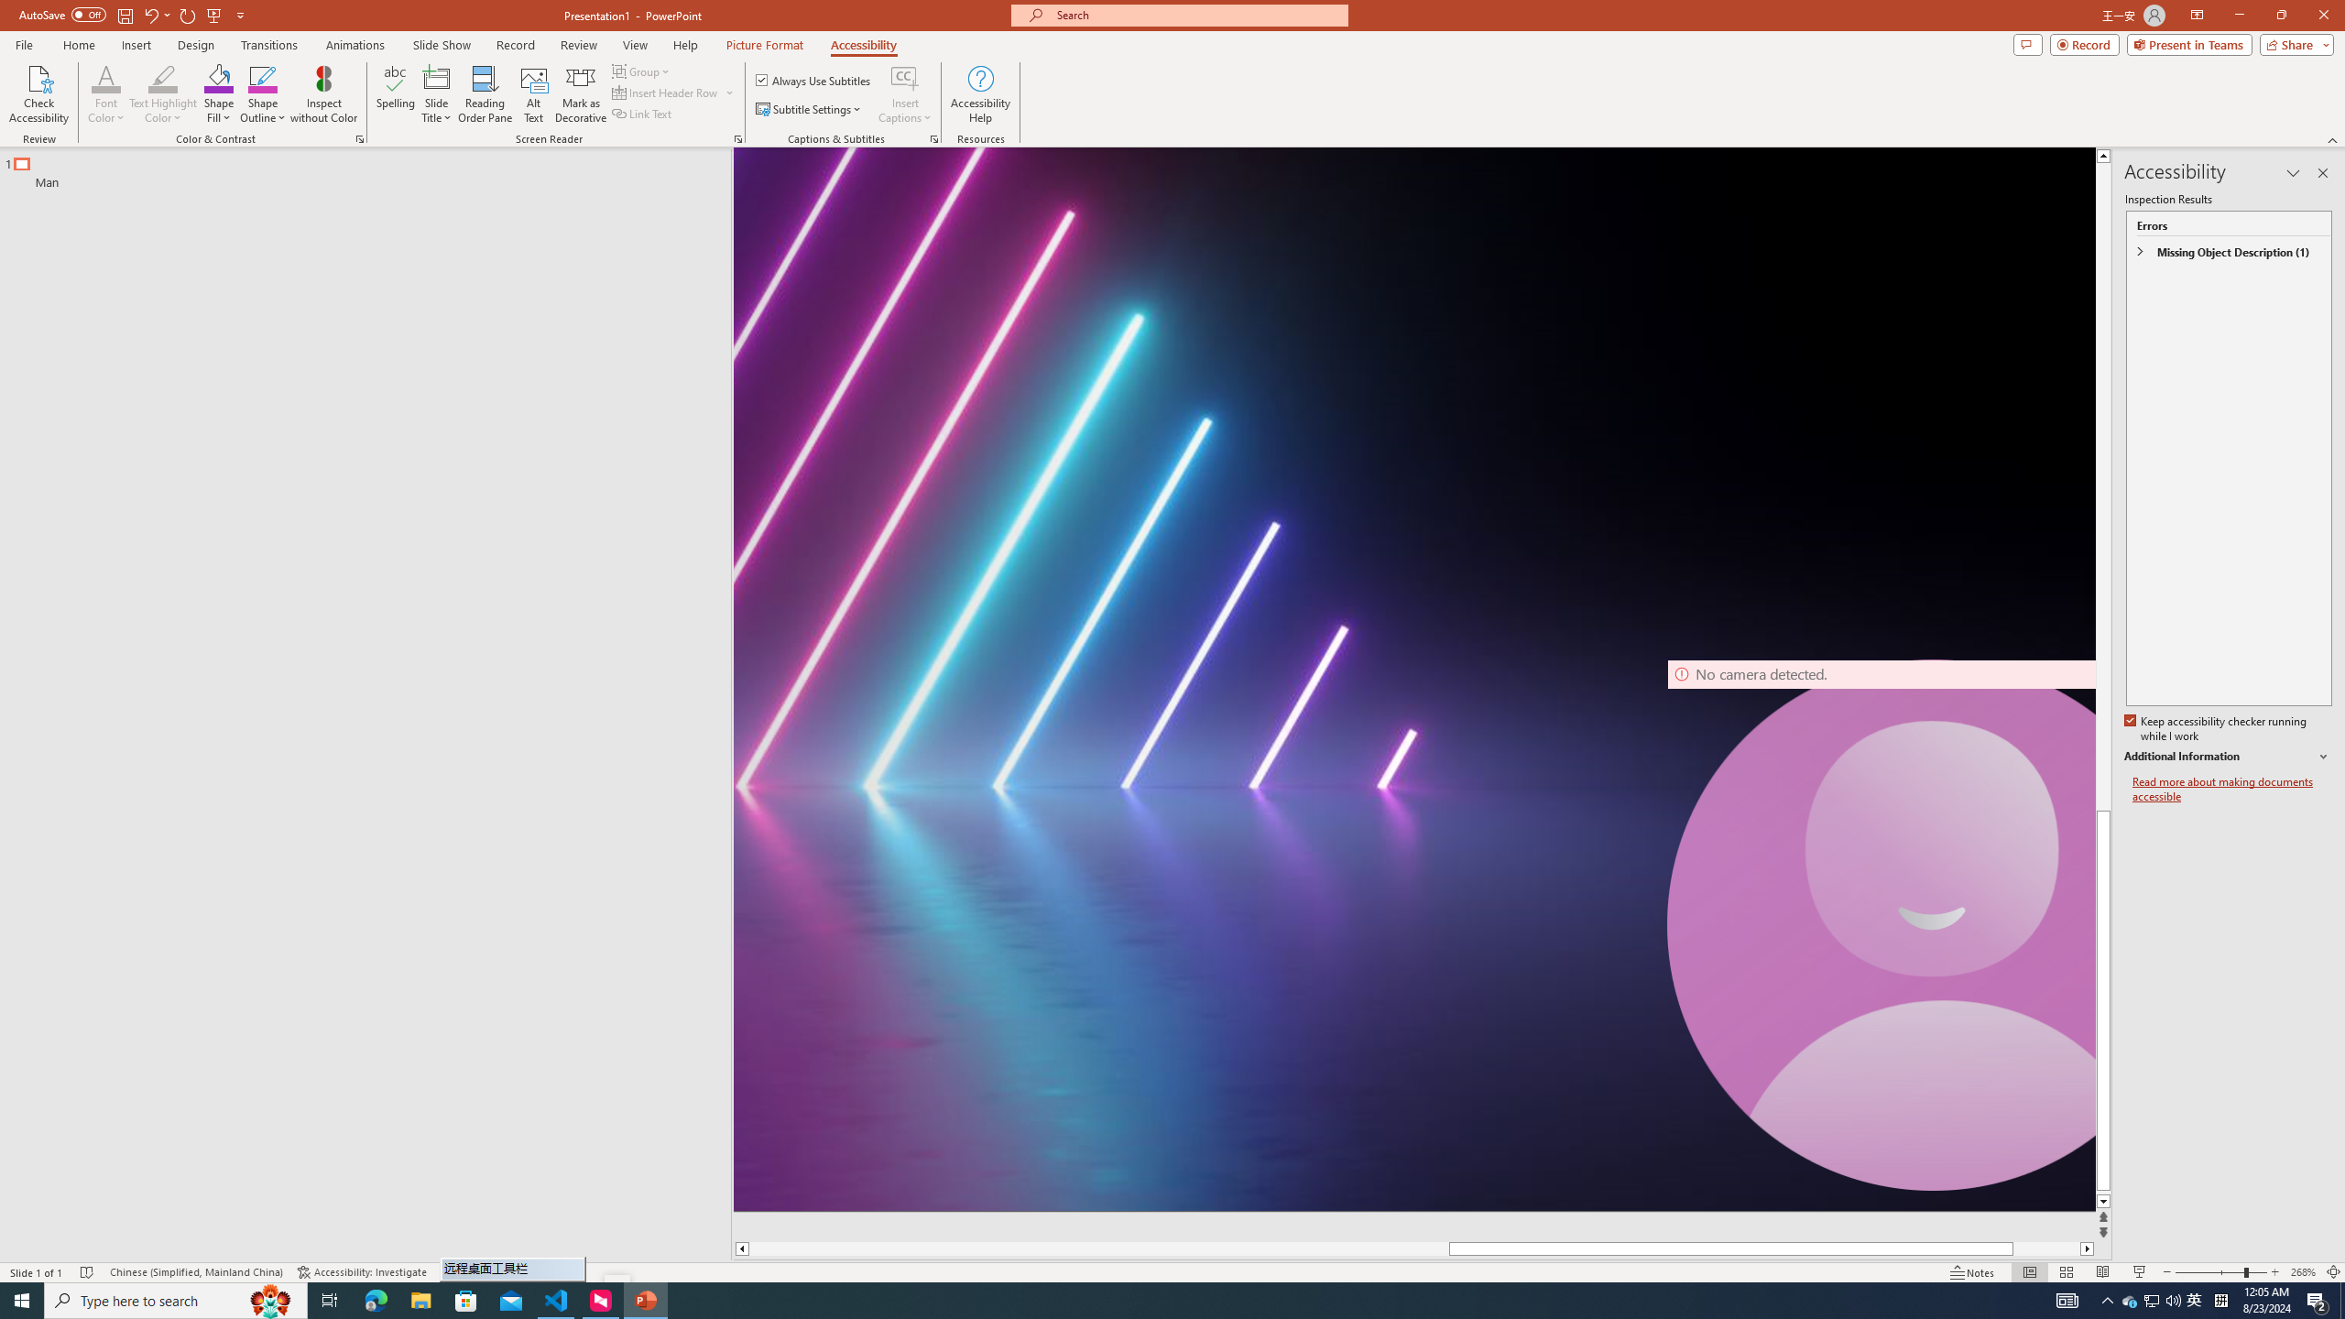 The width and height of the screenshot is (2345, 1319). What do you see at coordinates (269, 45) in the screenshot?
I see `Transitions` at bounding box center [269, 45].